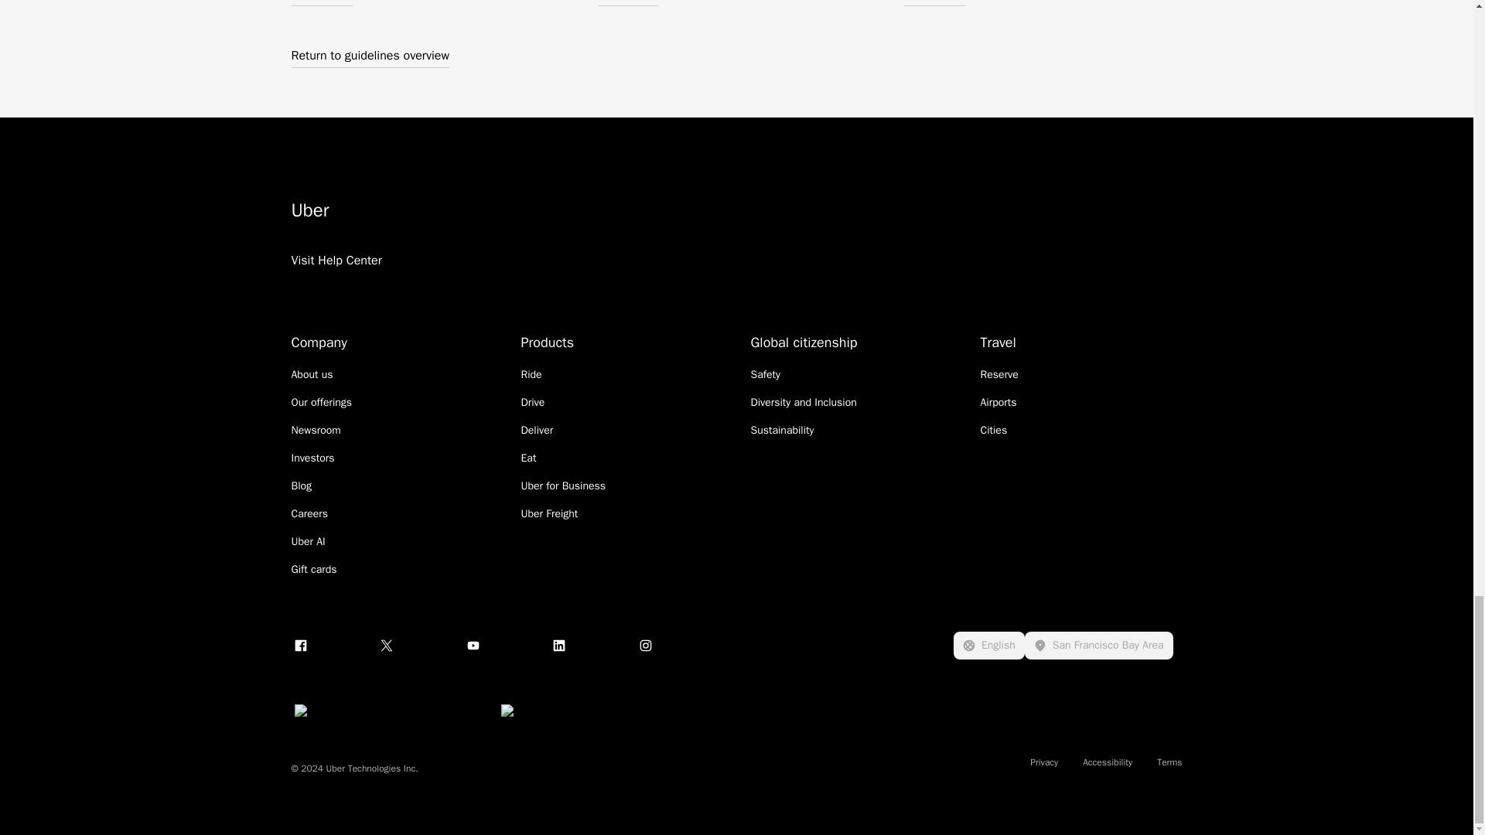 Image resolution: width=1485 pixels, height=835 pixels. Describe the element at coordinates (1098, 645) in the screenshot. I see `San Francisco Bay Area` at that location.